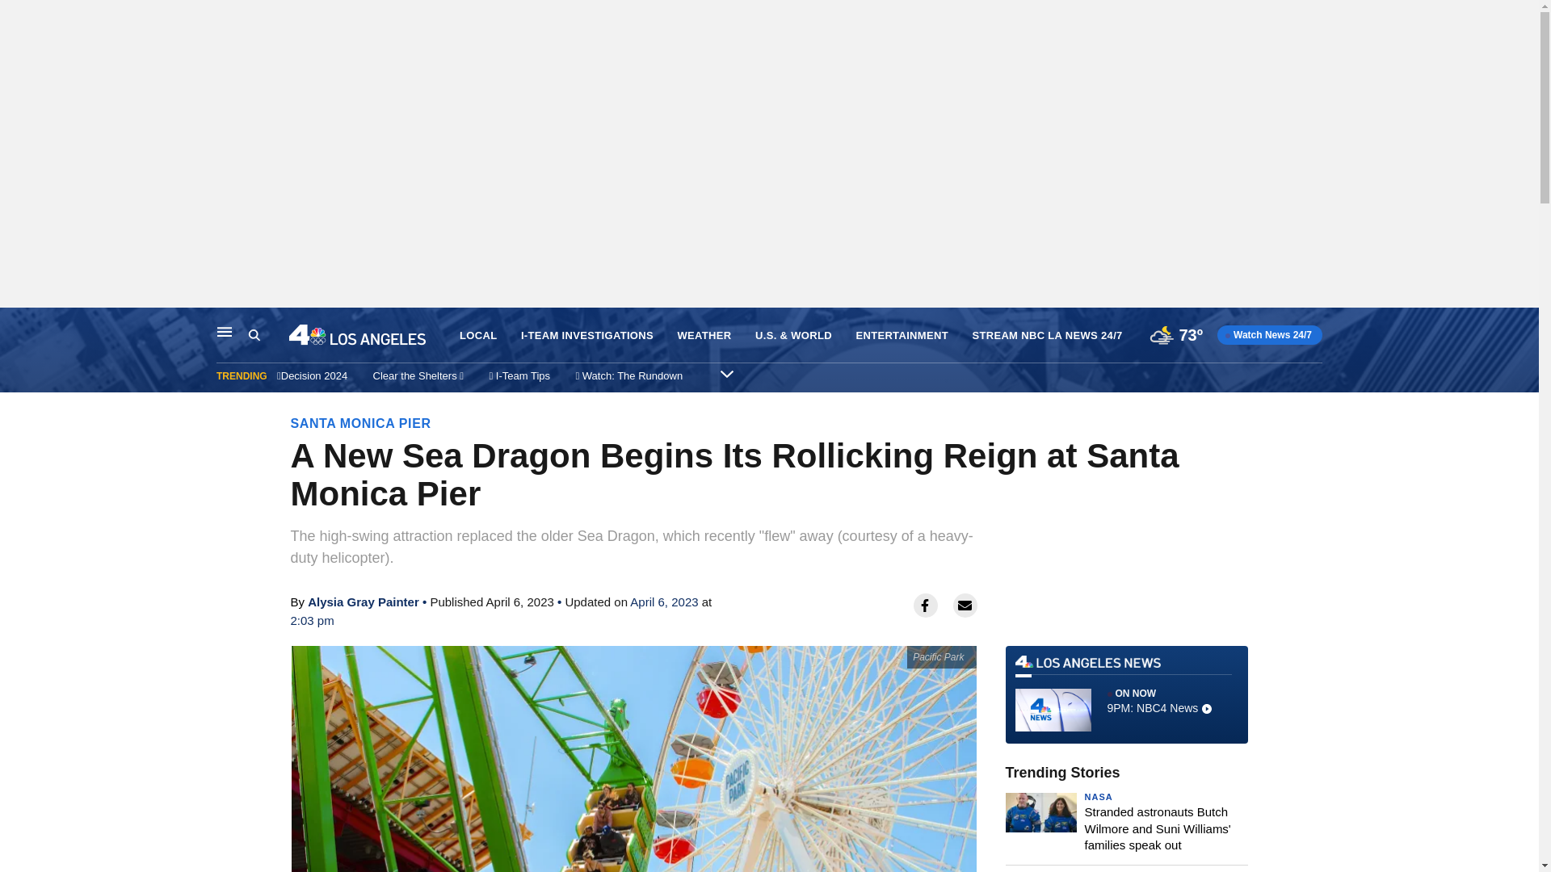  What do you see at coordinates (360, 423) in the screenshot?
I see `SANTA MONICA PIER` at bounding box center [360, 423].